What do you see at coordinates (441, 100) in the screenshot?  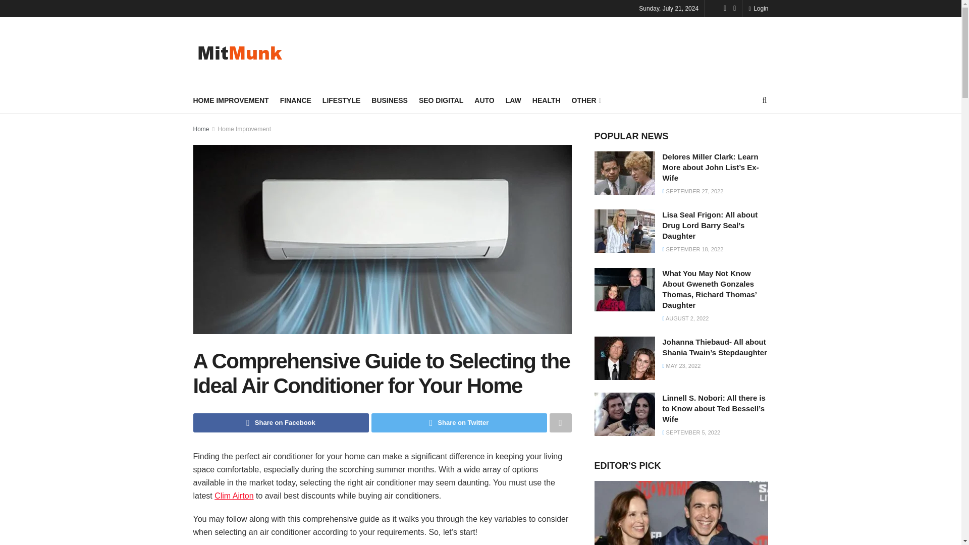 I see `SEO DIGITAL` at bounding box center [441, 100].